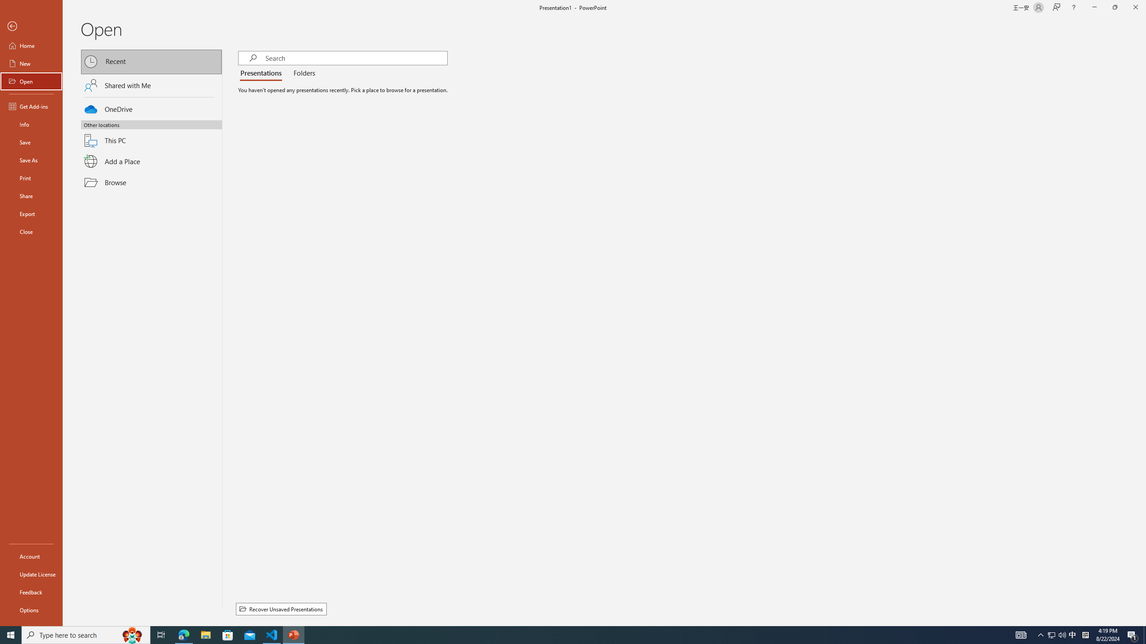  What do you see at coordinates (31, 610) in the screenshot?
I see `Options` at bounding box center [31, 610].